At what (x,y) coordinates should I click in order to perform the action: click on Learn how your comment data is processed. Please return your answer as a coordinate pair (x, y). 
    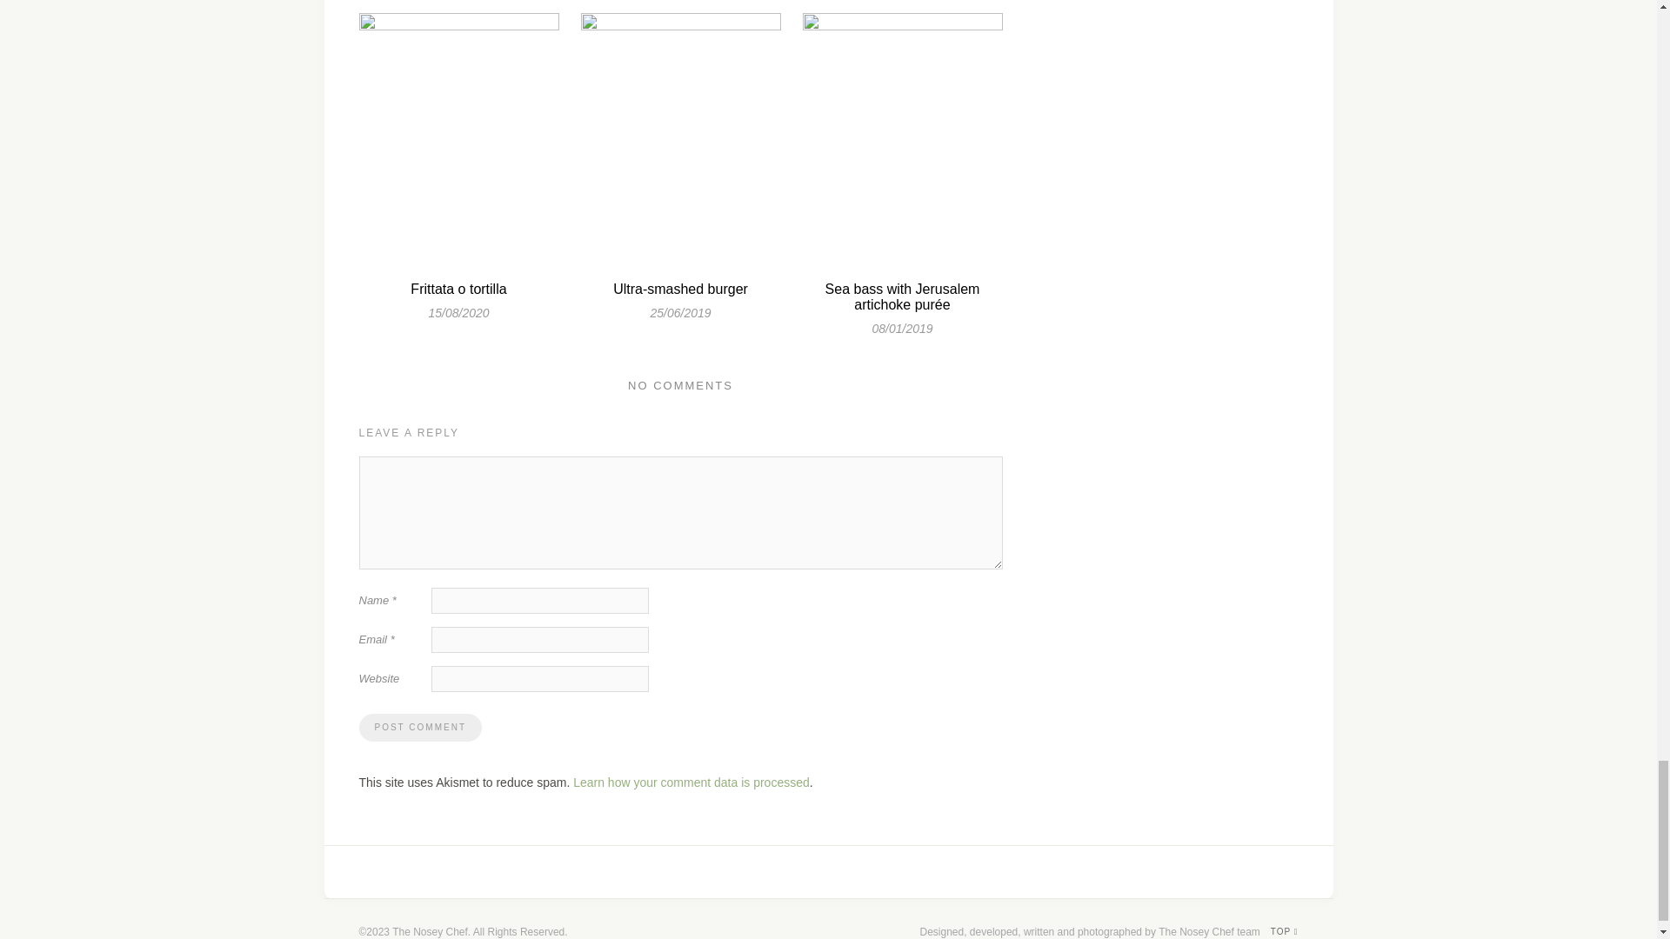
    Looking at the image, I should click on (691, 782).